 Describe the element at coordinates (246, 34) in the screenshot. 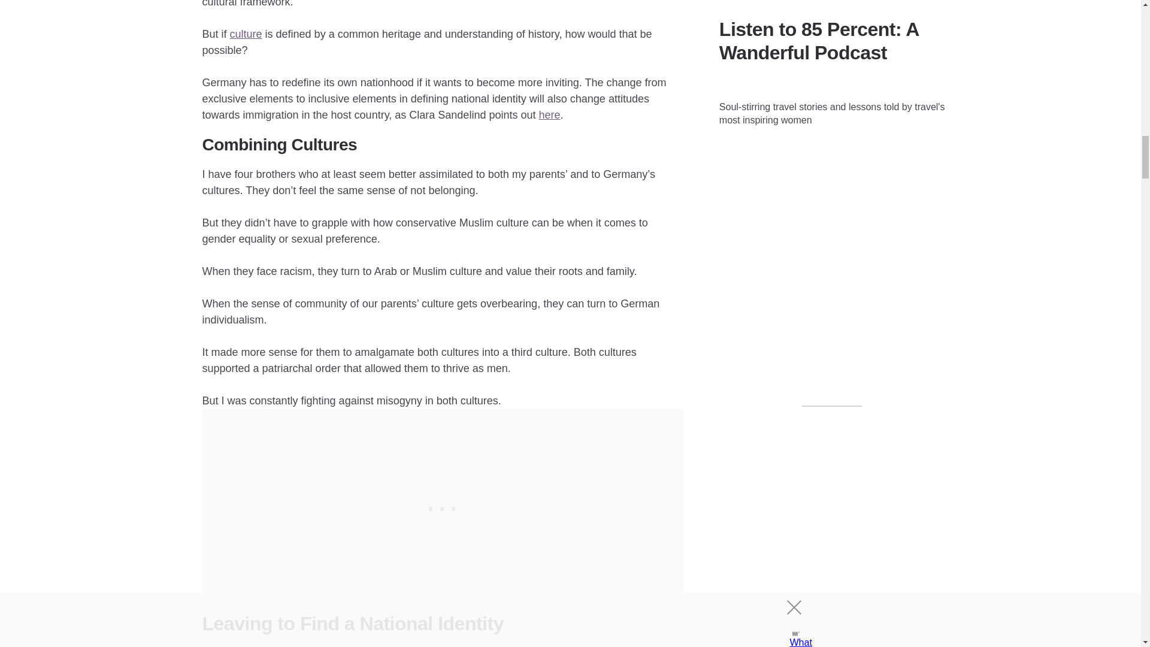

I see `culture` at that location.